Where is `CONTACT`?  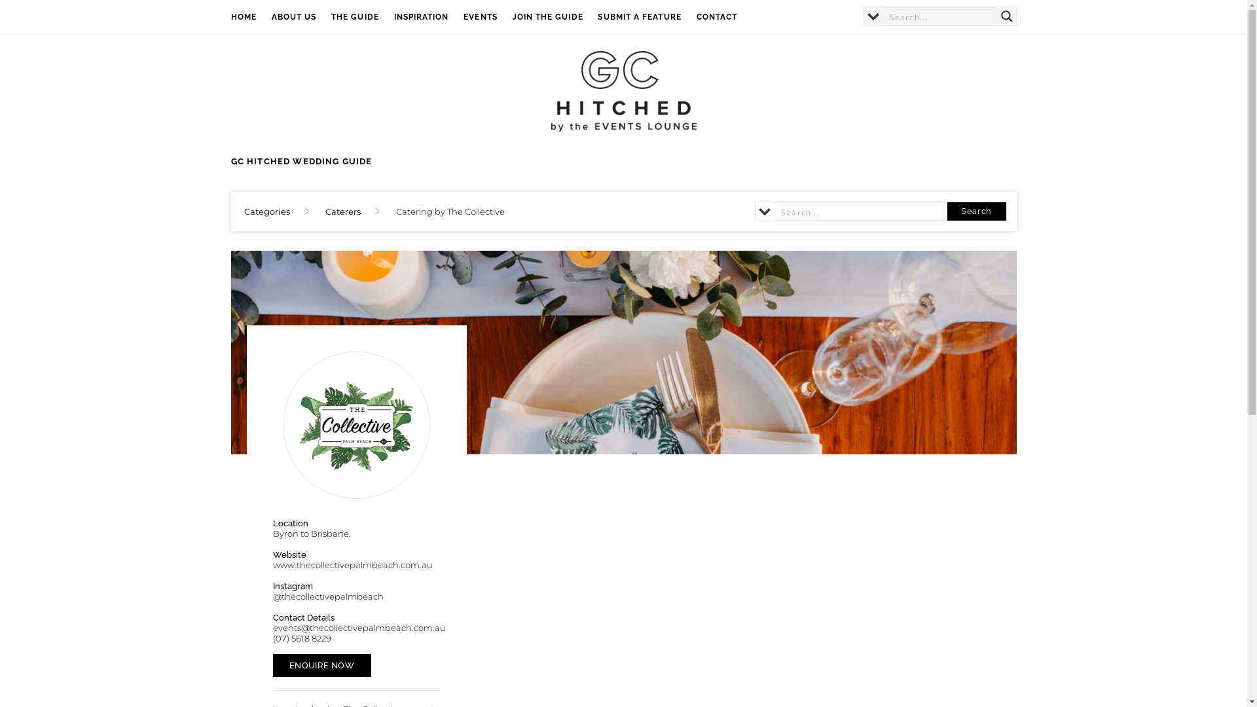 CONTACT is located at coordinates (724, 17).